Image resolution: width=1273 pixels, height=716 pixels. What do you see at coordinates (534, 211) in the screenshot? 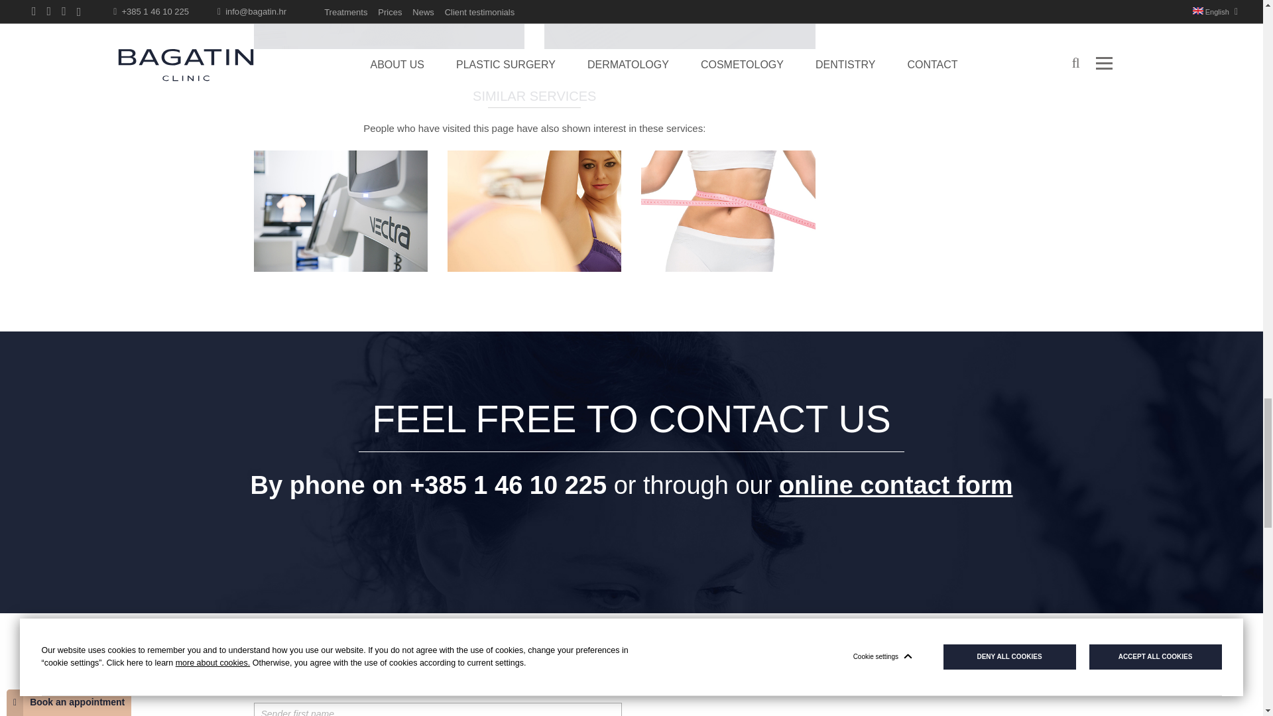
I see `Breast lift` at bounding box center [534, 211].